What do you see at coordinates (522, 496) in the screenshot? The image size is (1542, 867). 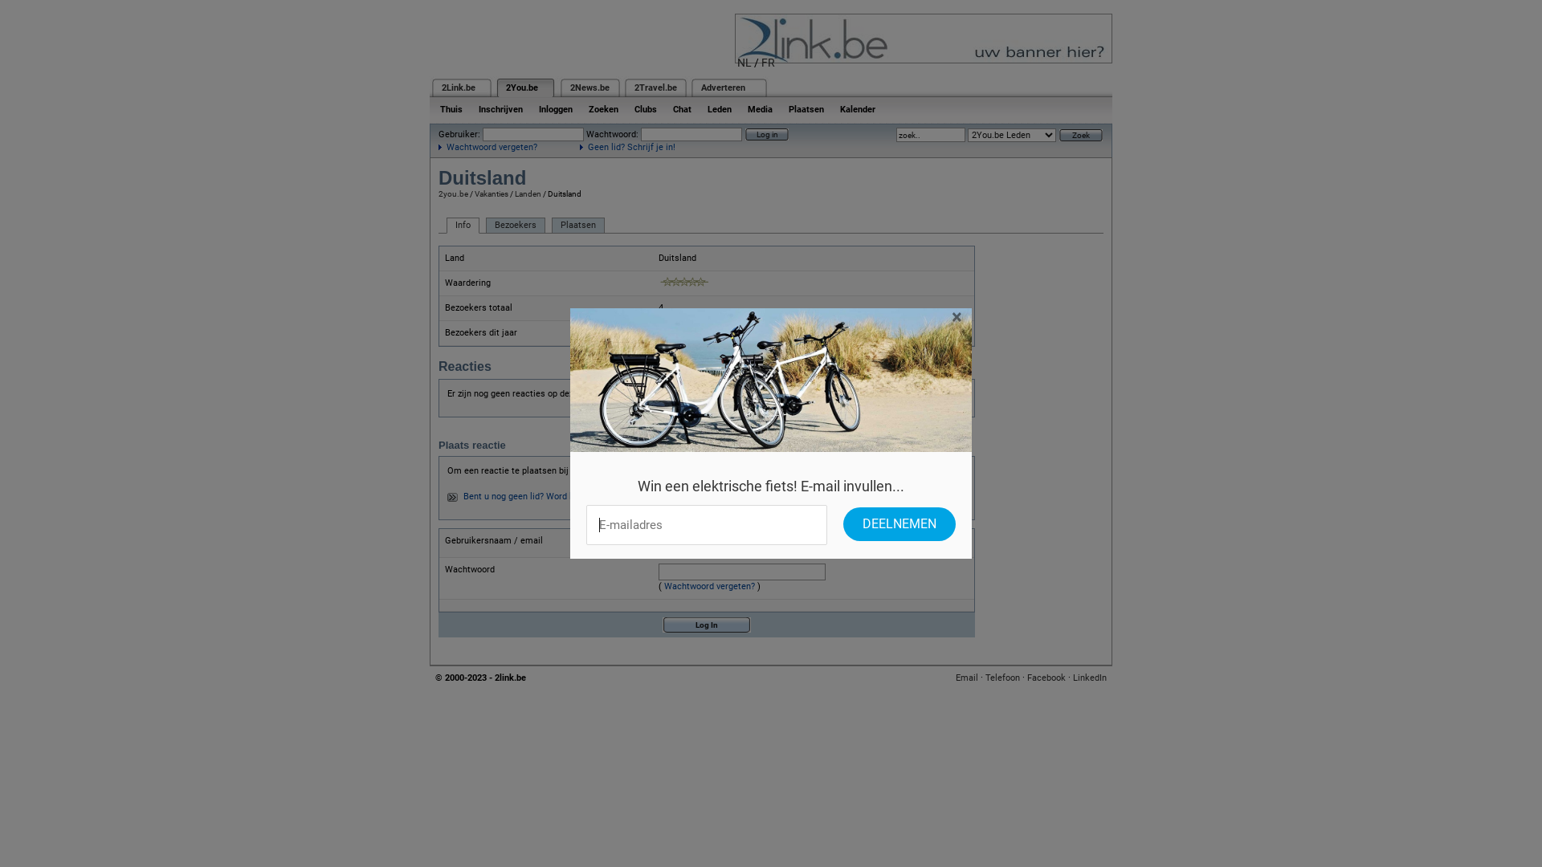 I see `Bent u nog geen lid? Word lid!` at bounding box center [522, 496].